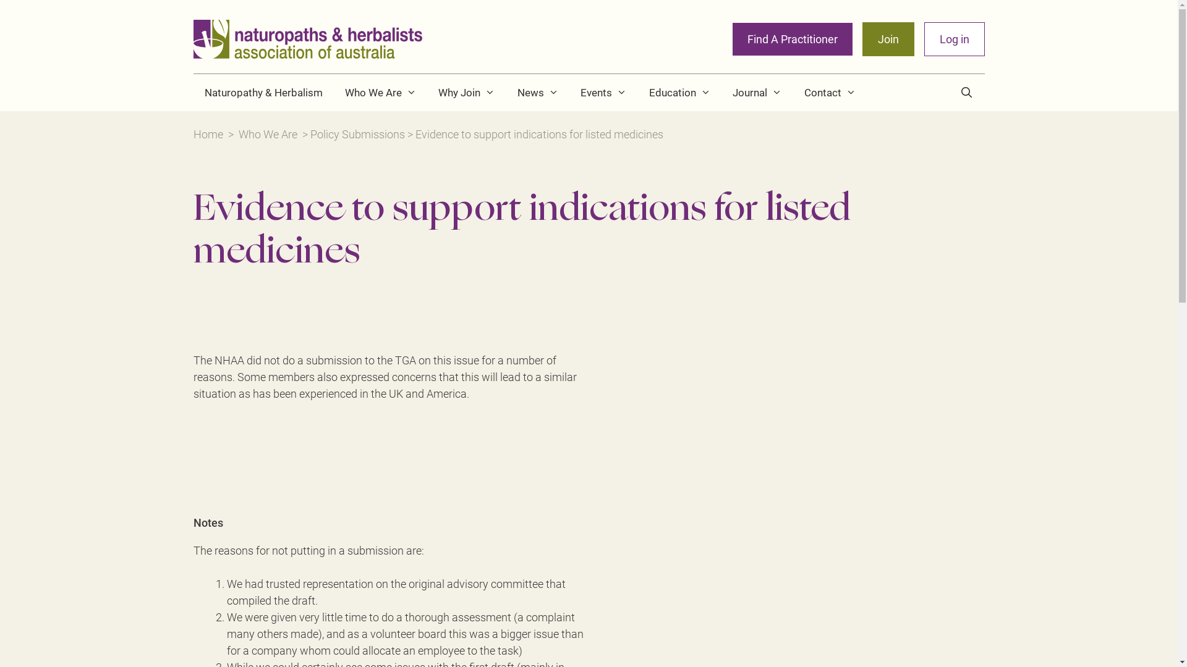 Image resolution: width=1187 pixels, height=667 pixels. What do you see at coordinates (263, 93) in the screenshot?
I see `Naturopathy & Herbalism` at bounding box center [263, 93].